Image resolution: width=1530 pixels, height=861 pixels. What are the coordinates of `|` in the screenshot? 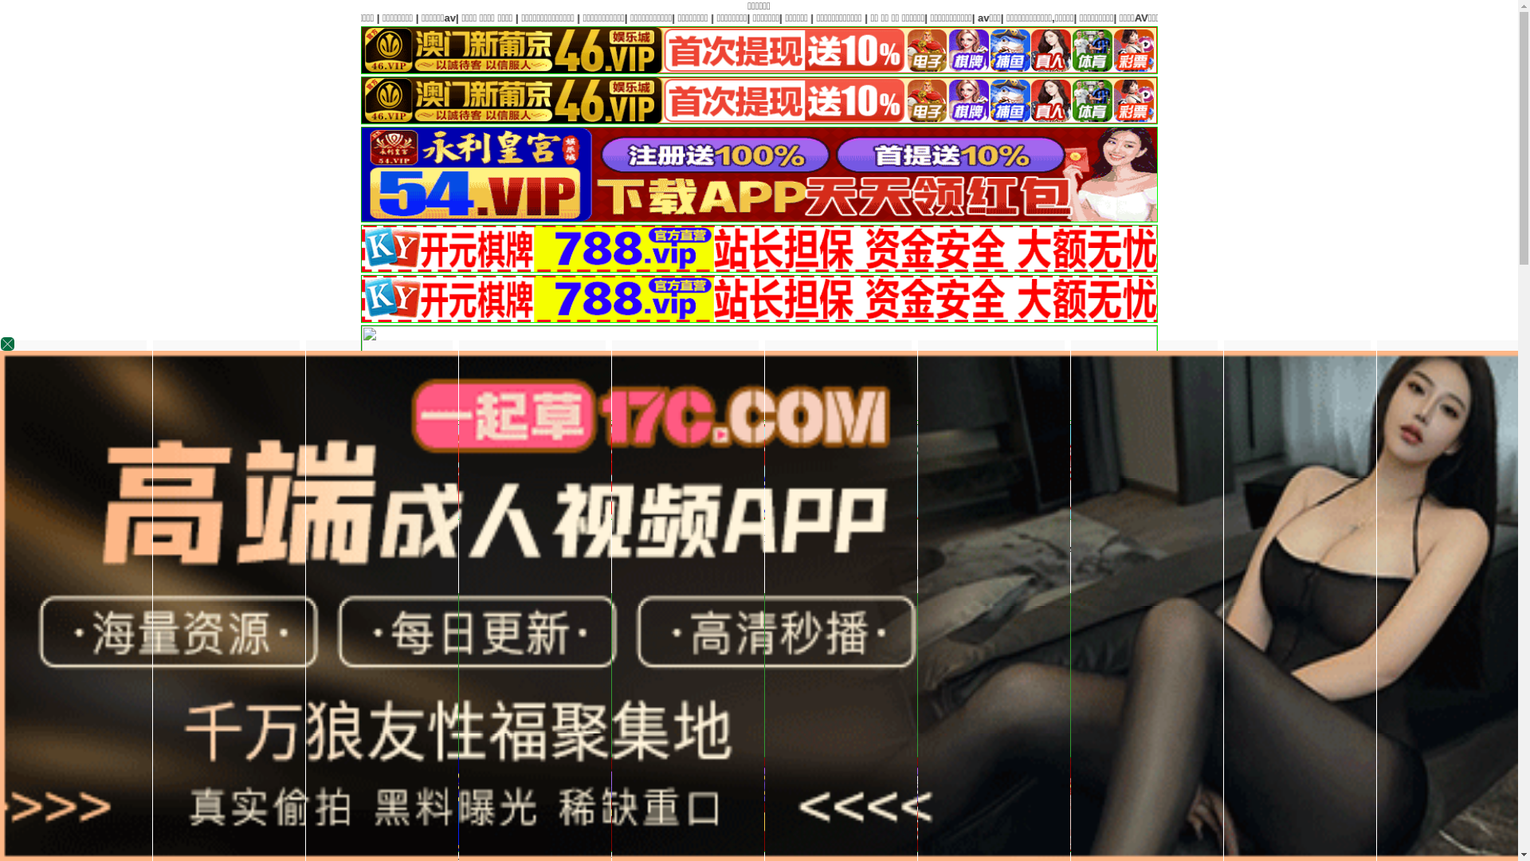 It's located at (948, 729).